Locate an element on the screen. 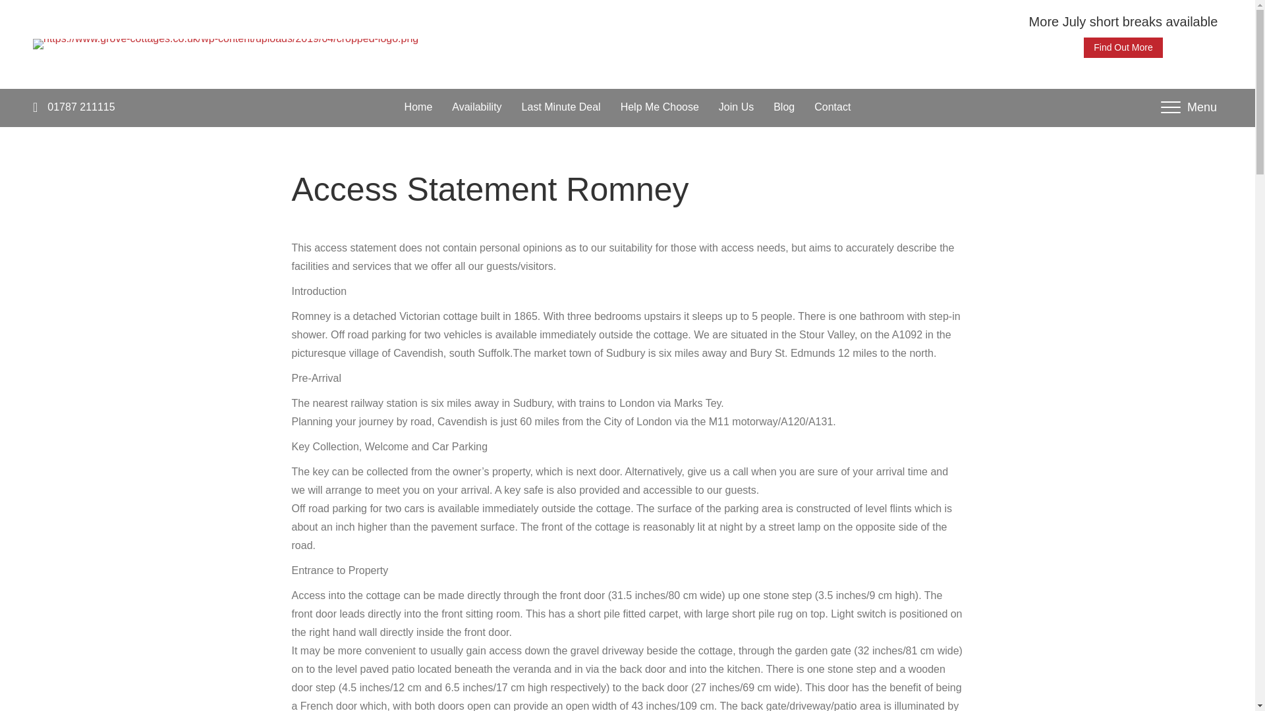 This screenshot has height=711, width=1265. More July short breaks available is located at coordinates (1123, 47).